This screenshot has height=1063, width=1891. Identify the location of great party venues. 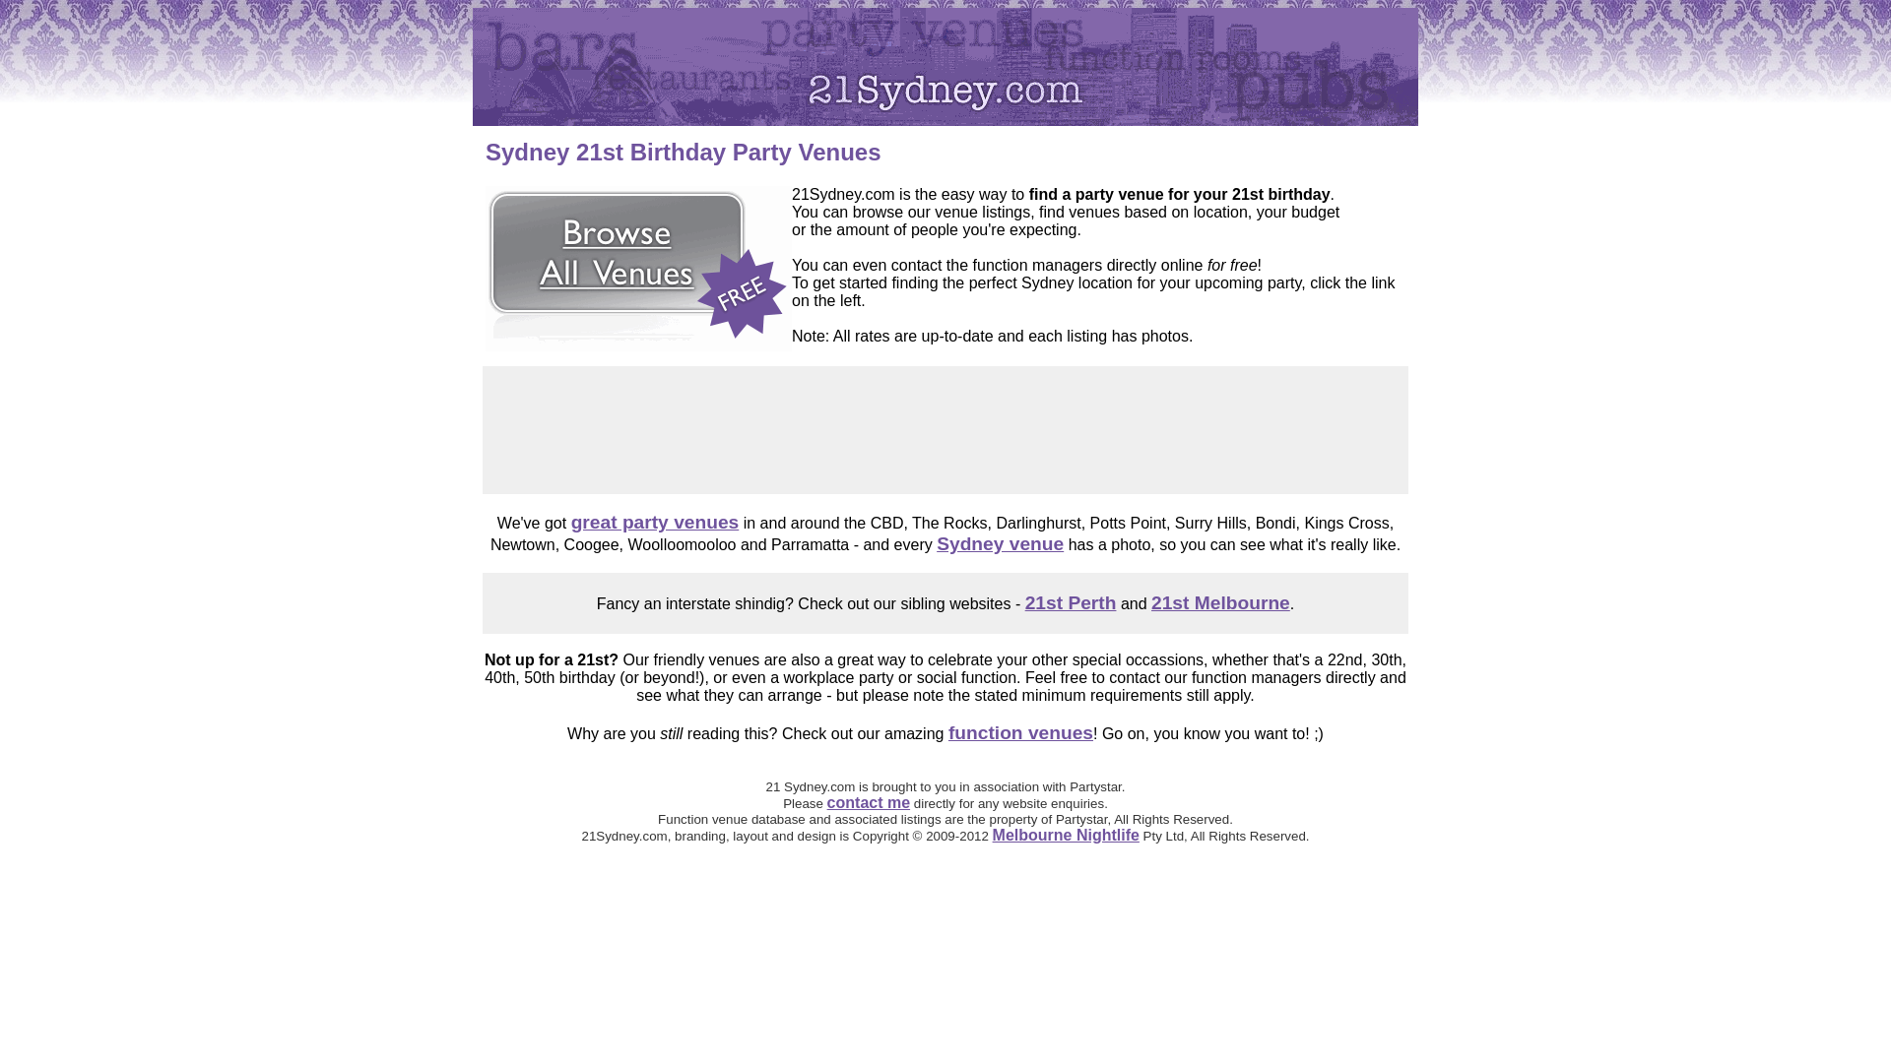
(656, 522).